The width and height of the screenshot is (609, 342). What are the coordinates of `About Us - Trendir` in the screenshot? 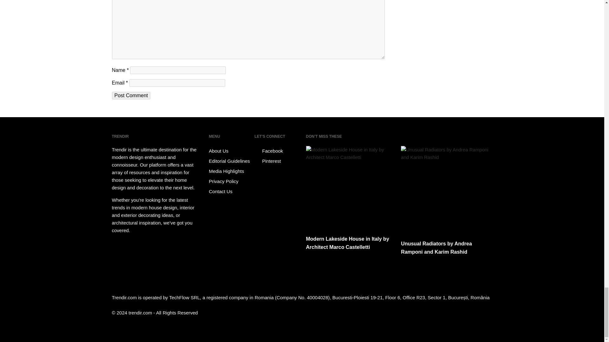 It's located at (231, 151).